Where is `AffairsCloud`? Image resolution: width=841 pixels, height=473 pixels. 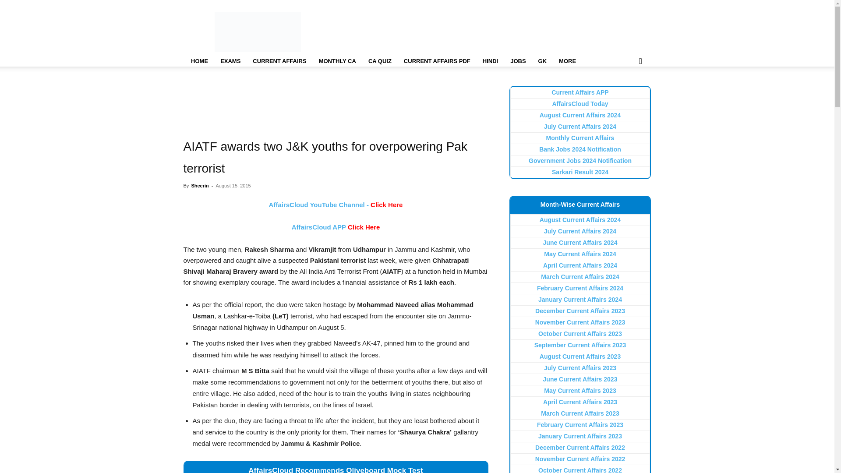
AffairsCloud is located at coordinates (258, 32).